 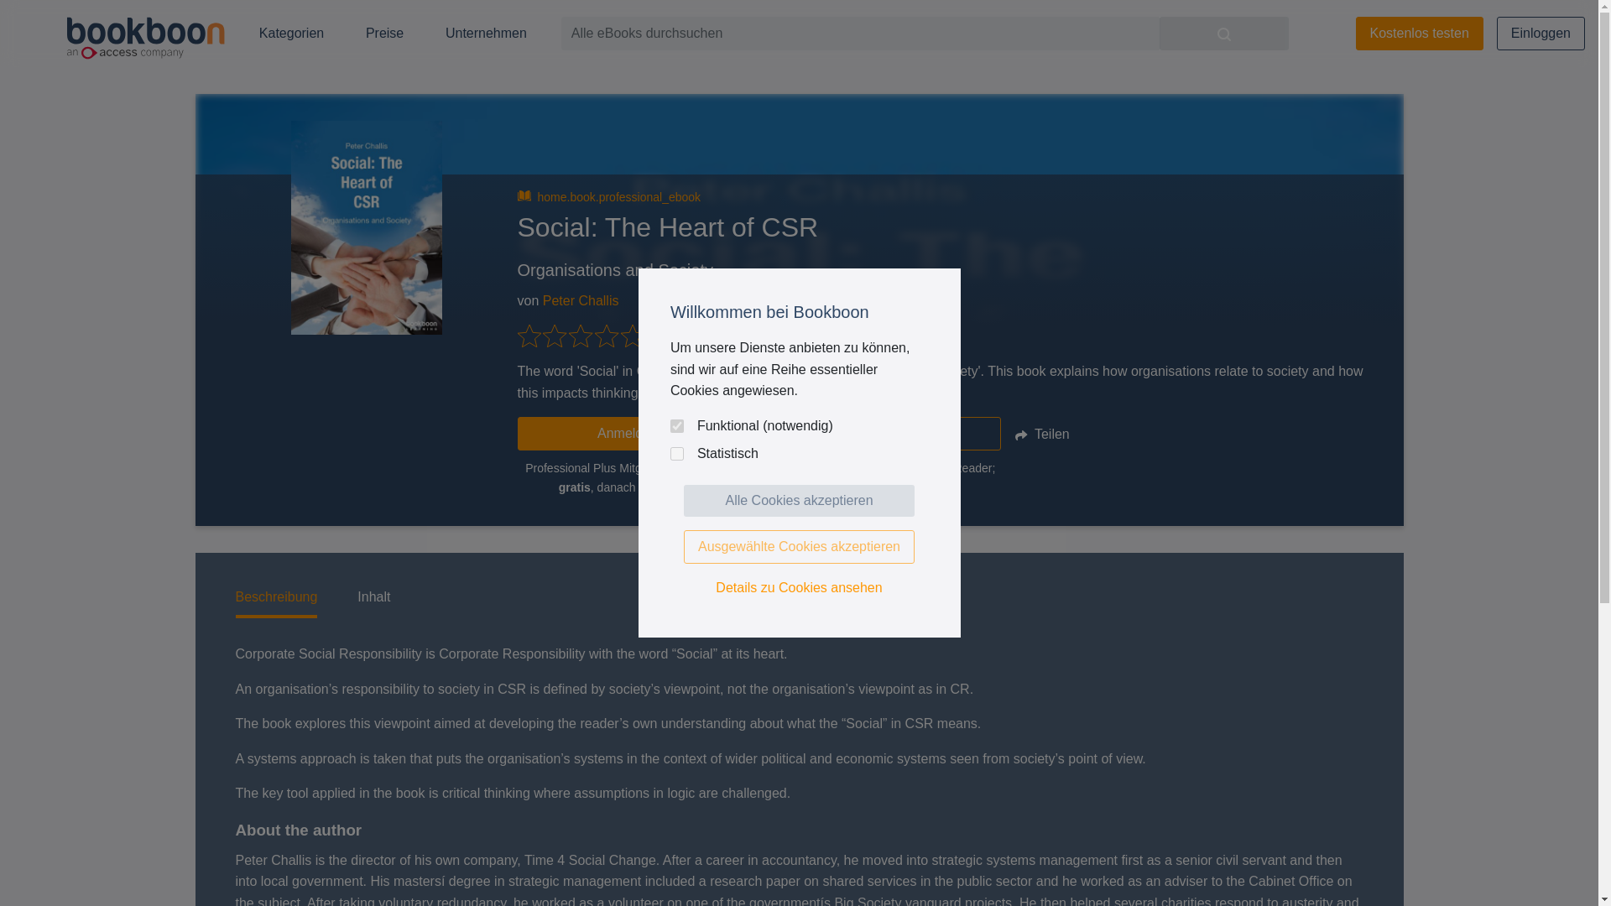 What do you see at coordinates (799, 500) in the screenshot?
I see `Alle Cookies akzeptieren` at bounding box center [799, 500].